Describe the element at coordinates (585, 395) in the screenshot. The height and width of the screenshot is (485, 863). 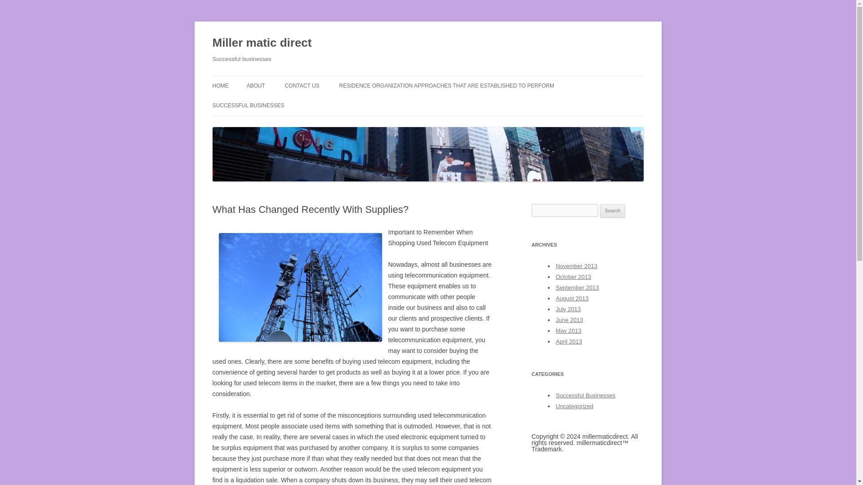
I see `Successful Businesses` at that location.